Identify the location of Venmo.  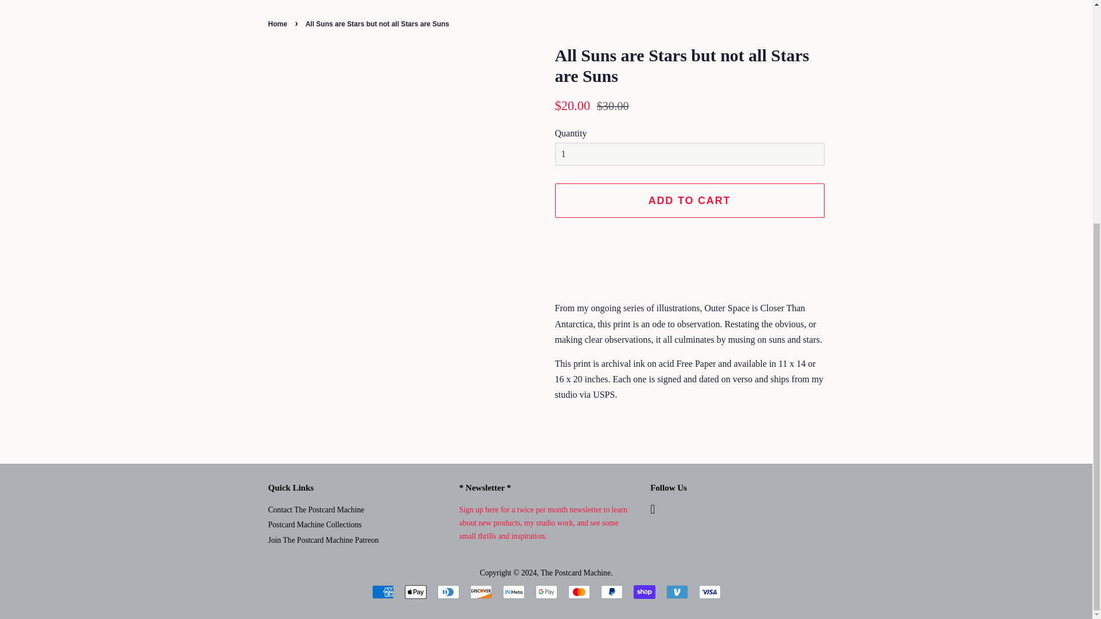
(677, 591).